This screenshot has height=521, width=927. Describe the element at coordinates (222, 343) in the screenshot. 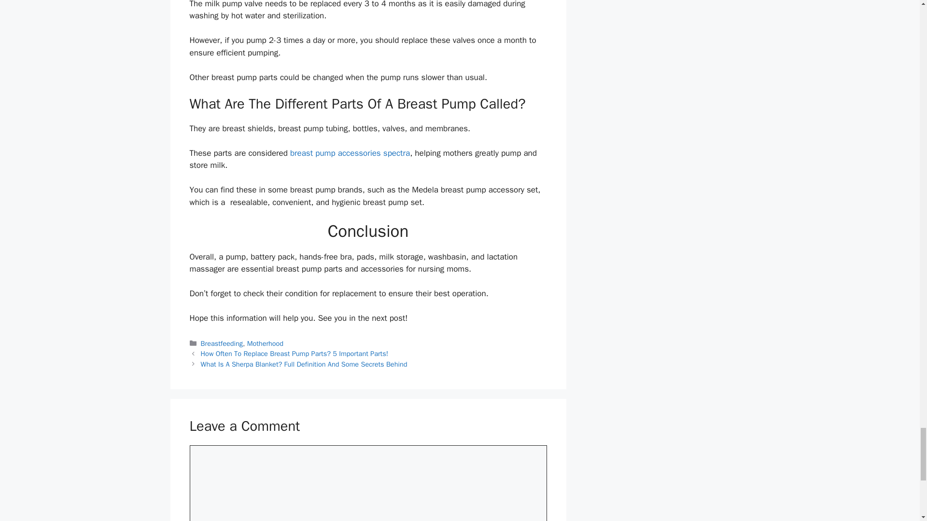

I see `Breastfeeding` at that location.